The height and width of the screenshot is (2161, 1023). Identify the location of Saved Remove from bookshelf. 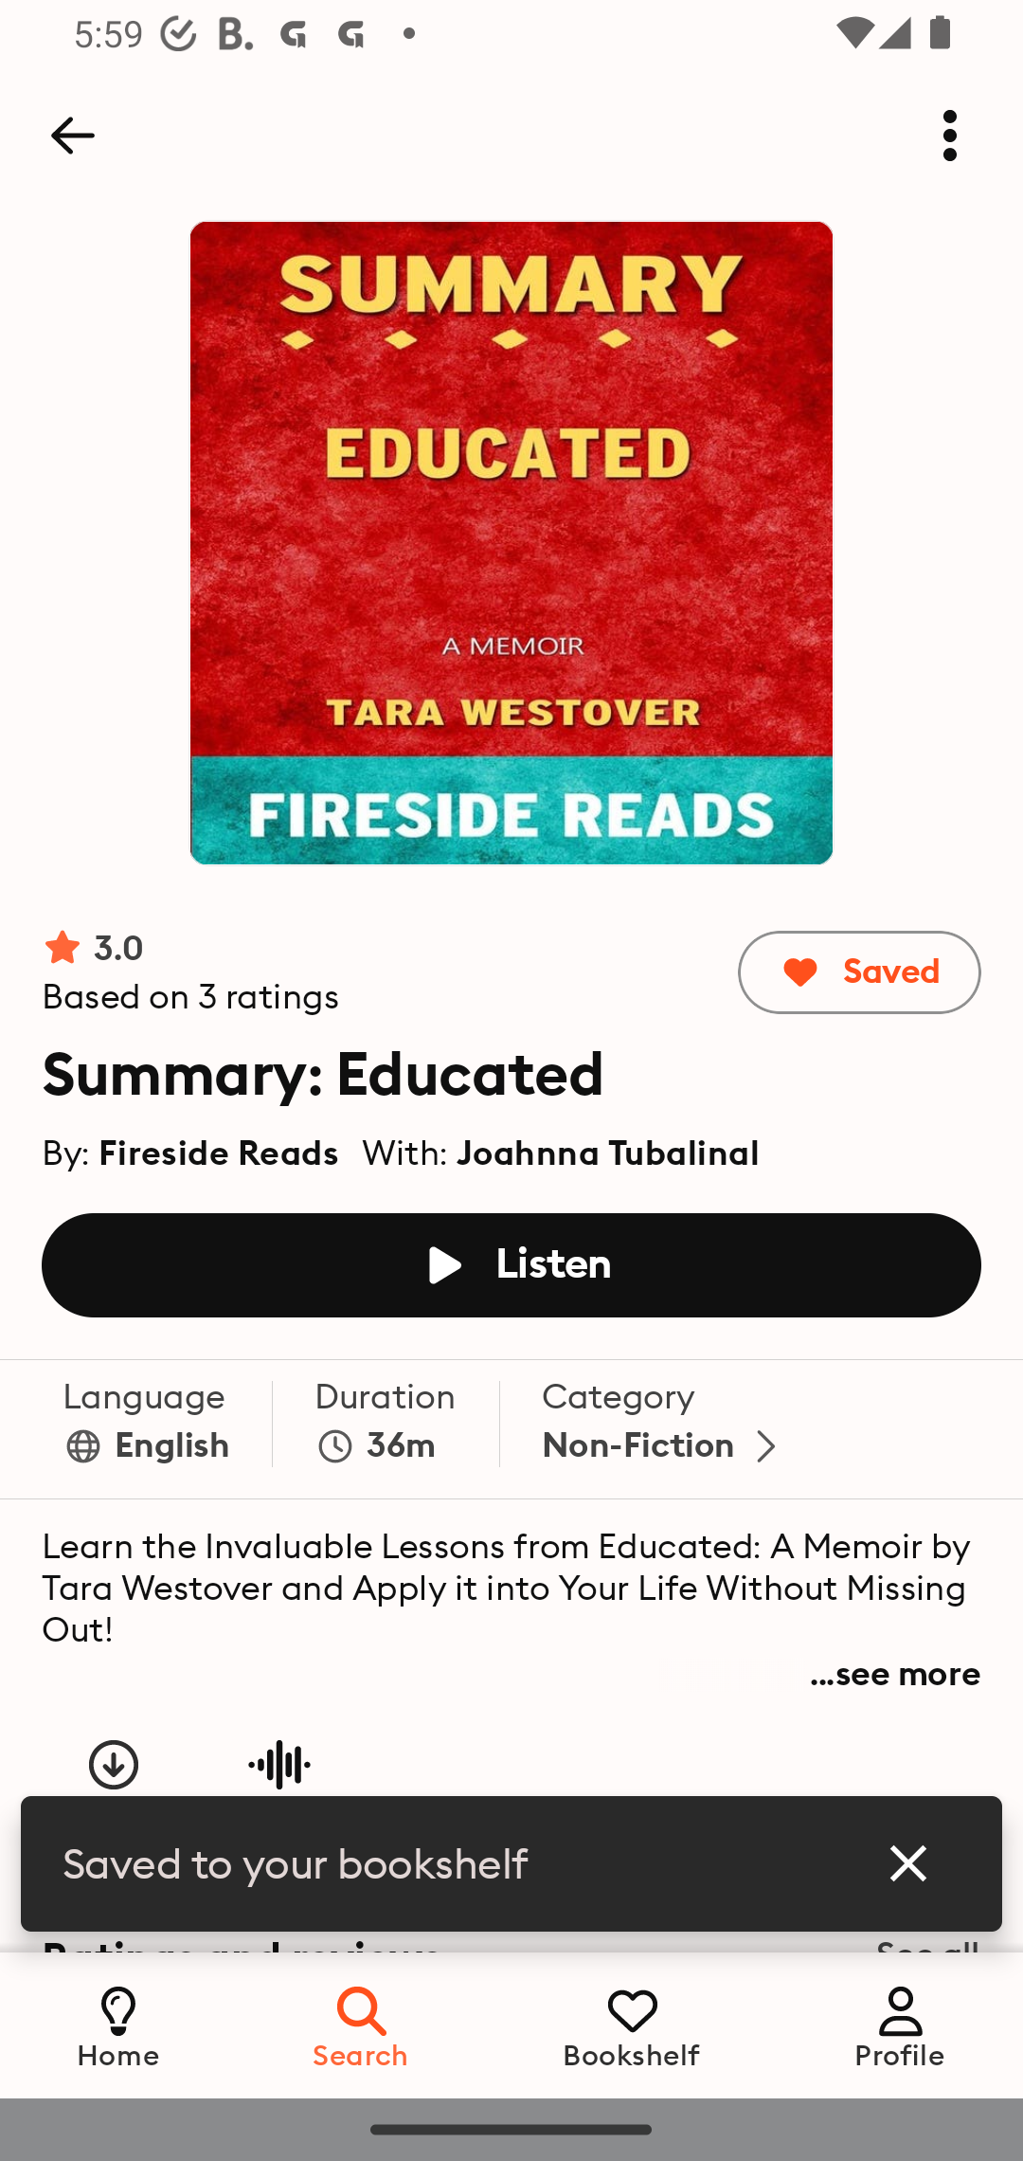
(858, 972).